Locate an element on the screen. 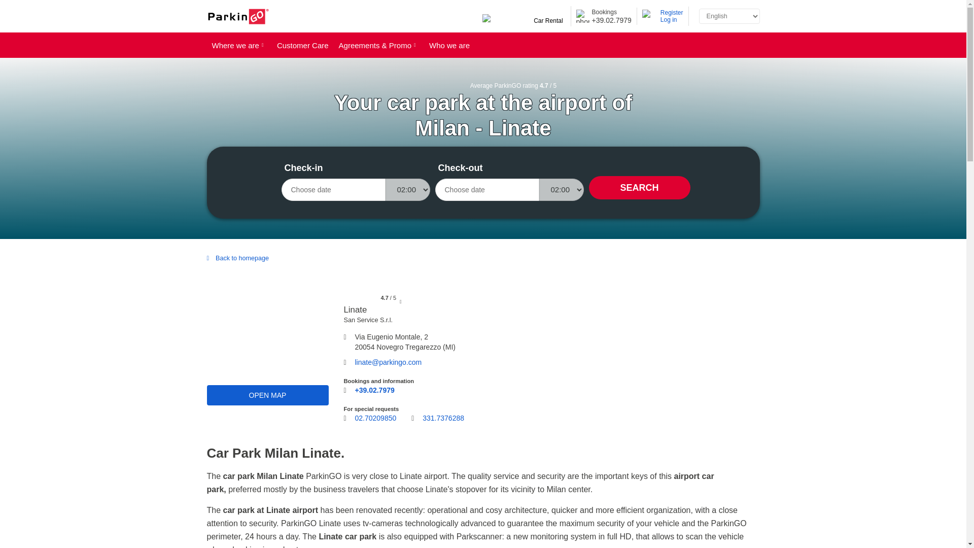  Register is located at coordinates (672, 13).